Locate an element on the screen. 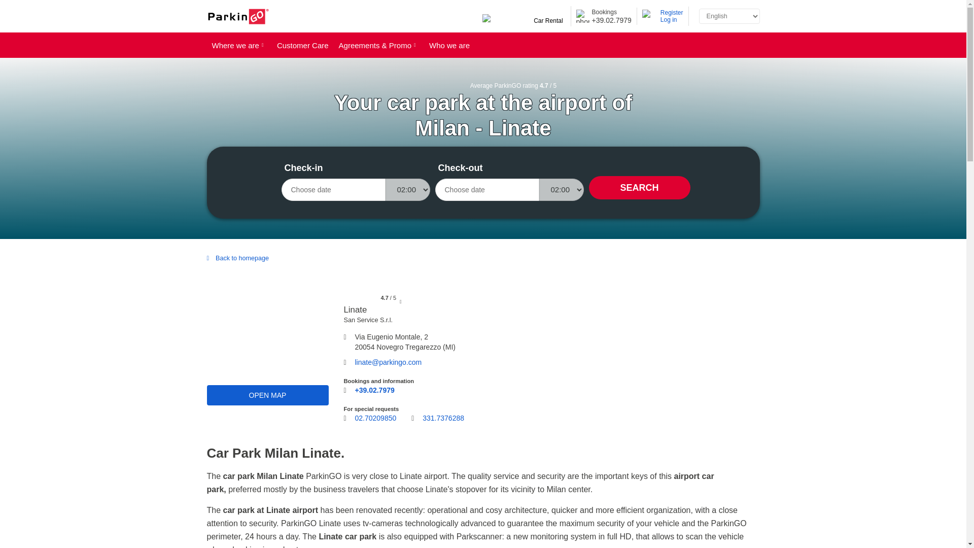  Register is located at coordinates (672, 13).